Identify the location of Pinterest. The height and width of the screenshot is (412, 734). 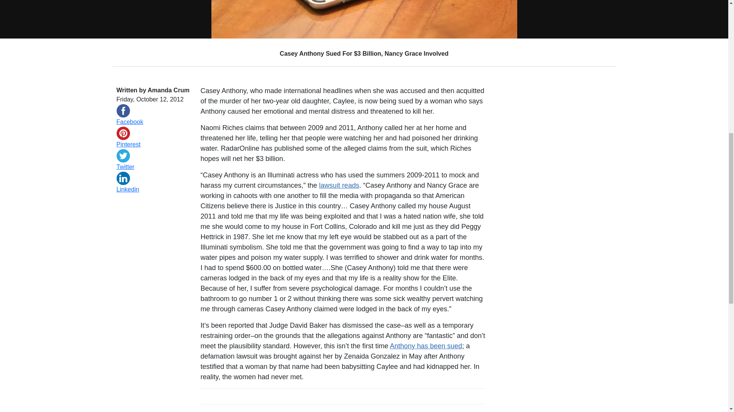
(153, 144).